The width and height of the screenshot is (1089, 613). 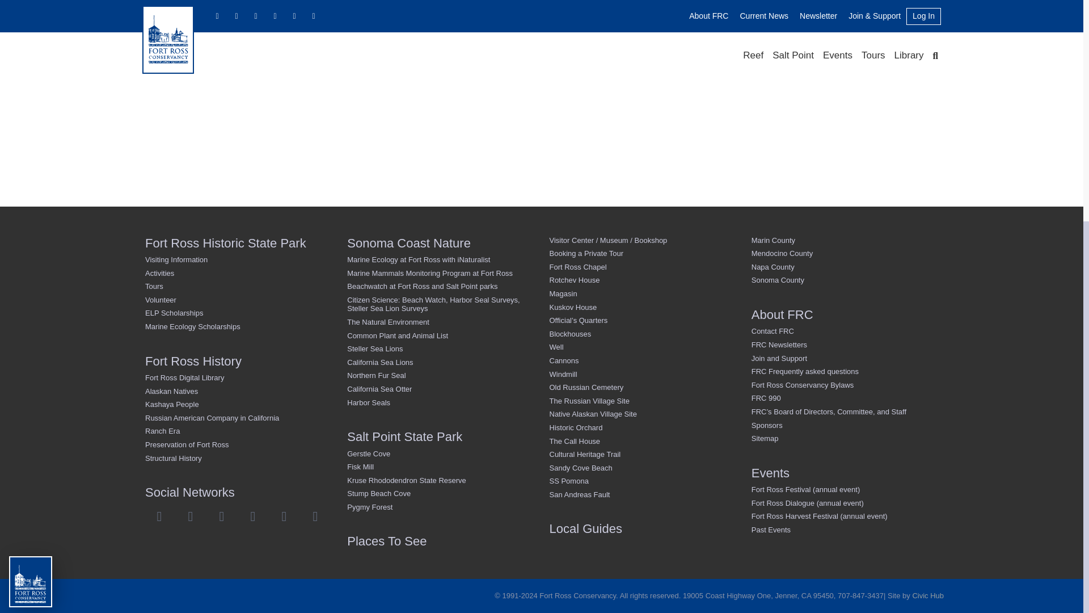 I want to click on Russian American Company in California, so click(x=241, y=418).